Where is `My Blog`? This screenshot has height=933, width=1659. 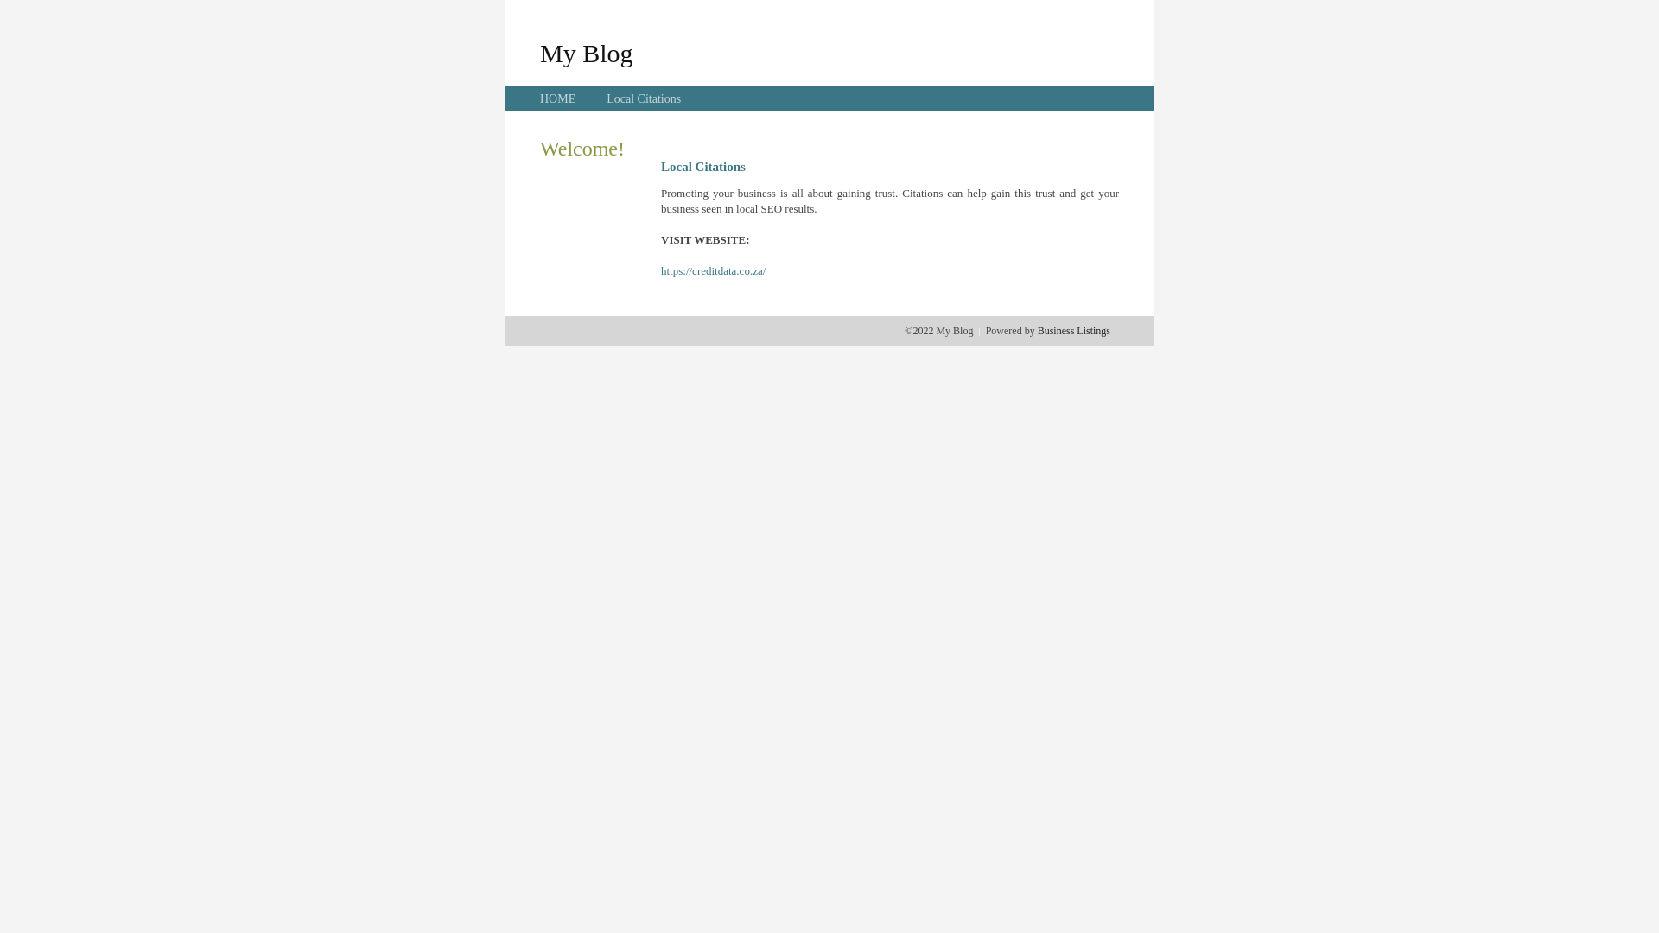 My Blog is located at coordinates (587, 53).